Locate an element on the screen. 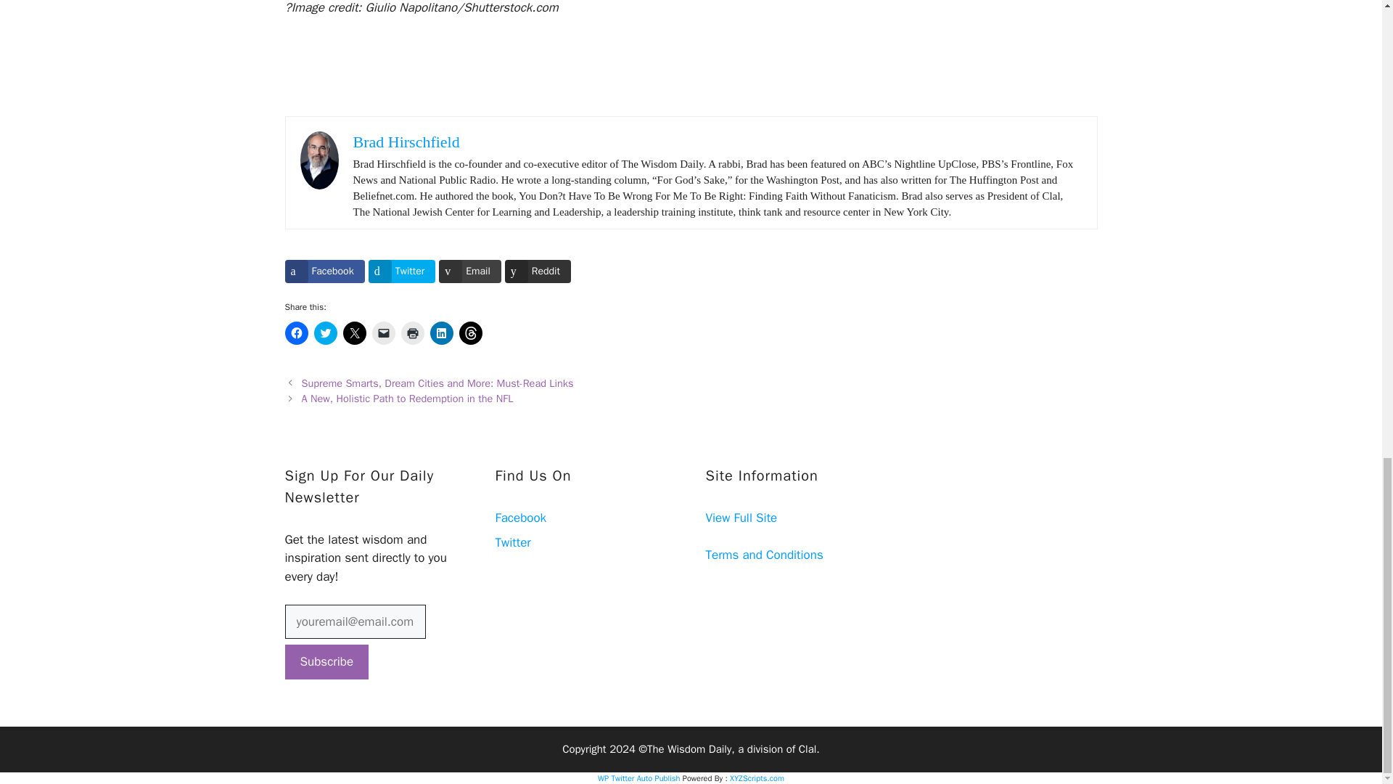 Image resolution: width=1393 pixels, height=784 pixels. Email is located at coordinates (470, 271).